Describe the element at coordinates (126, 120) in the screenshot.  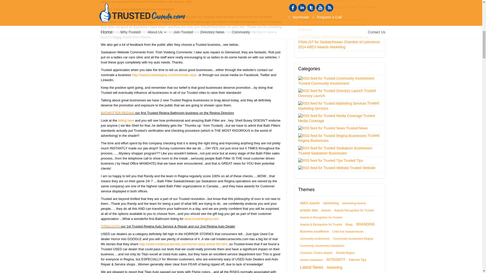
I see `listing here` at that location.